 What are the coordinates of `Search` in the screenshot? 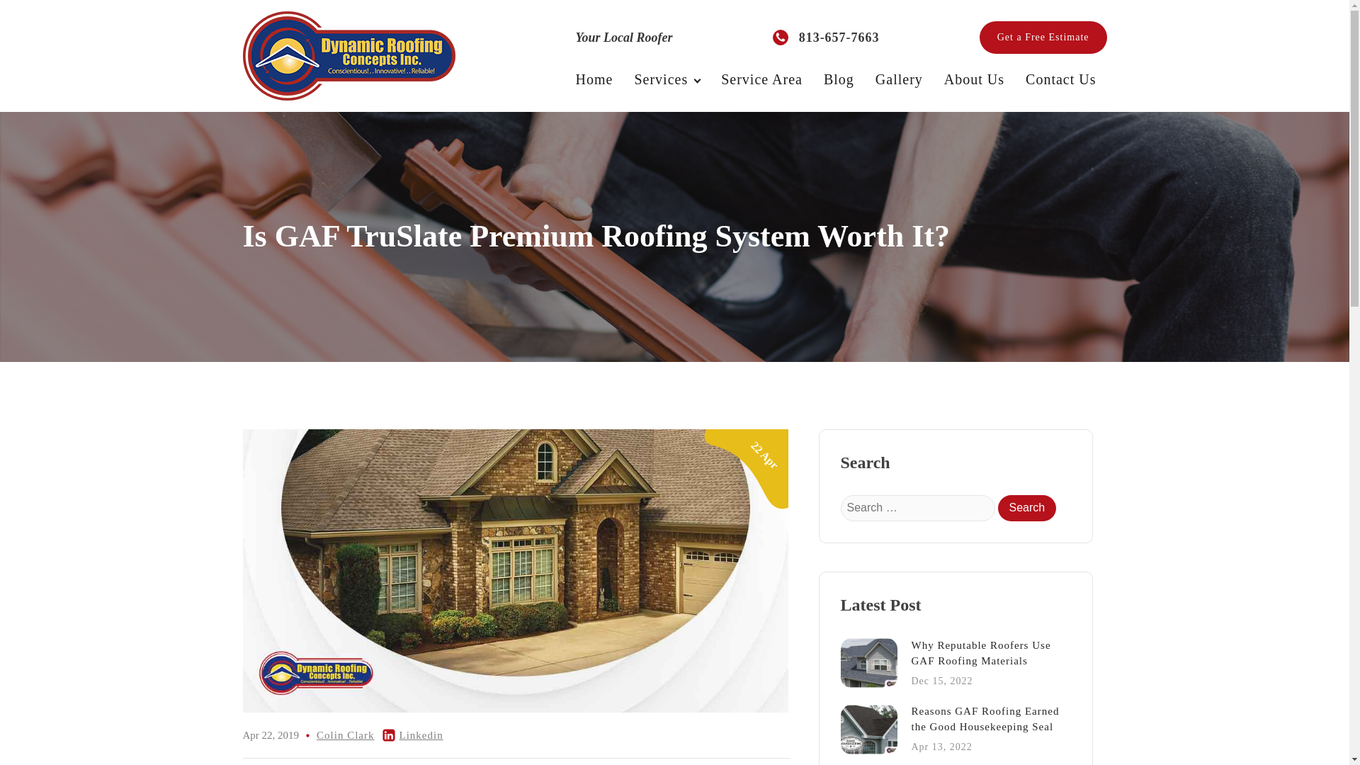 It's located at (1043, 37).